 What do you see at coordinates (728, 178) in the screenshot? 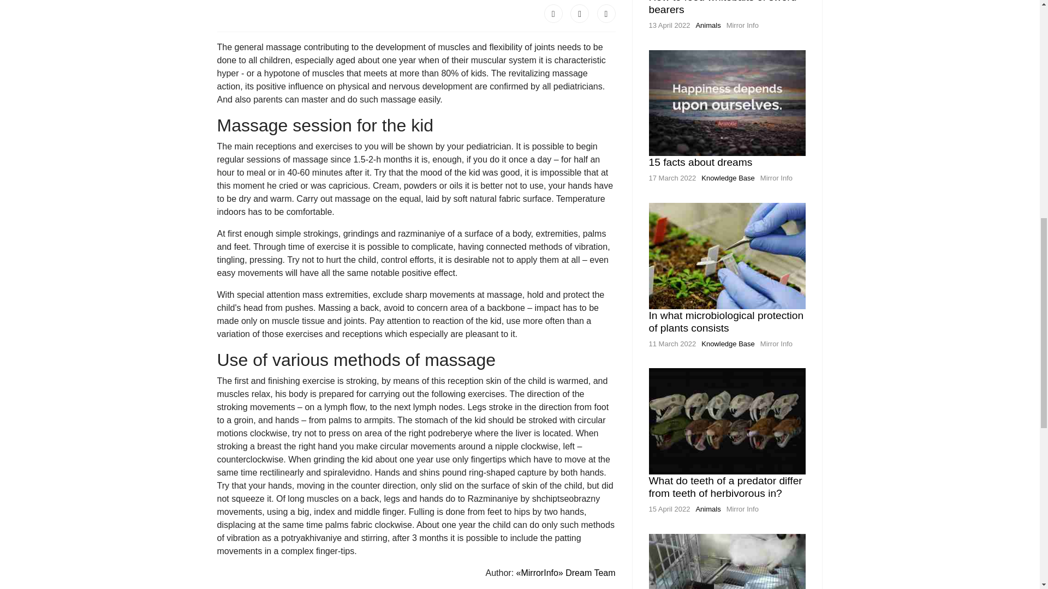
I see `Knowledge Base` at bounding box center [728, 178].